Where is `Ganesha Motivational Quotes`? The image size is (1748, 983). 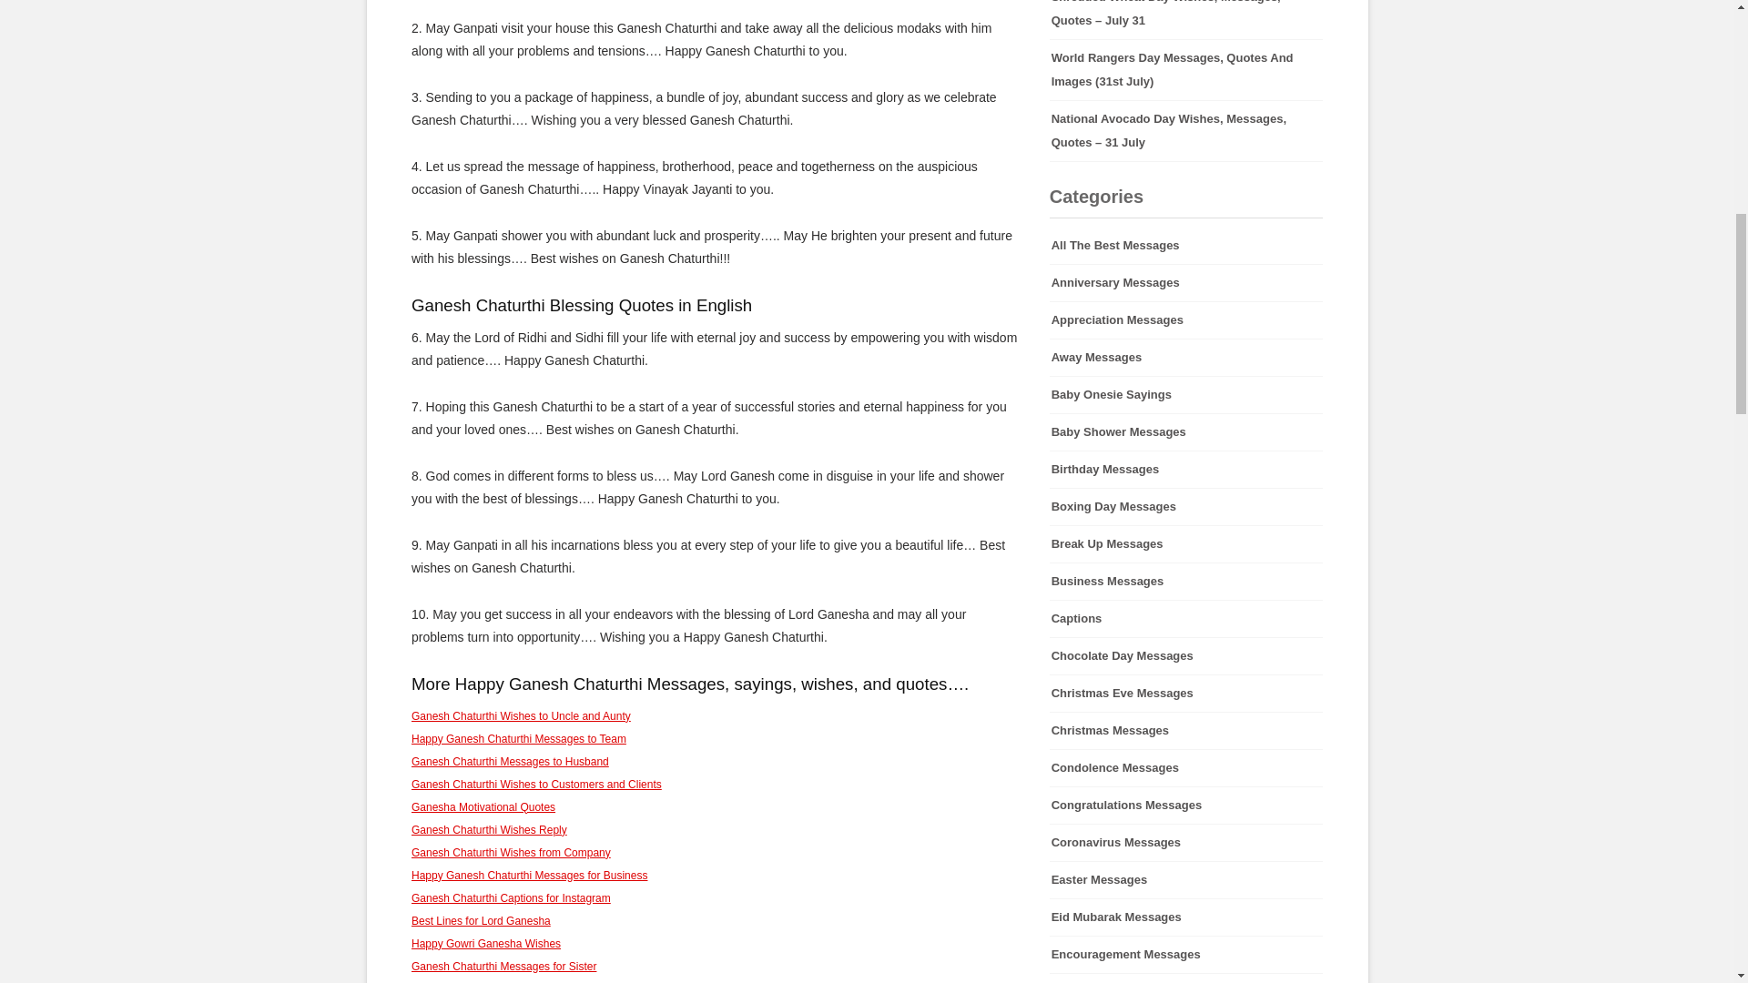 Ganesha Motivational Quotes is located at coordinates (483, 807).